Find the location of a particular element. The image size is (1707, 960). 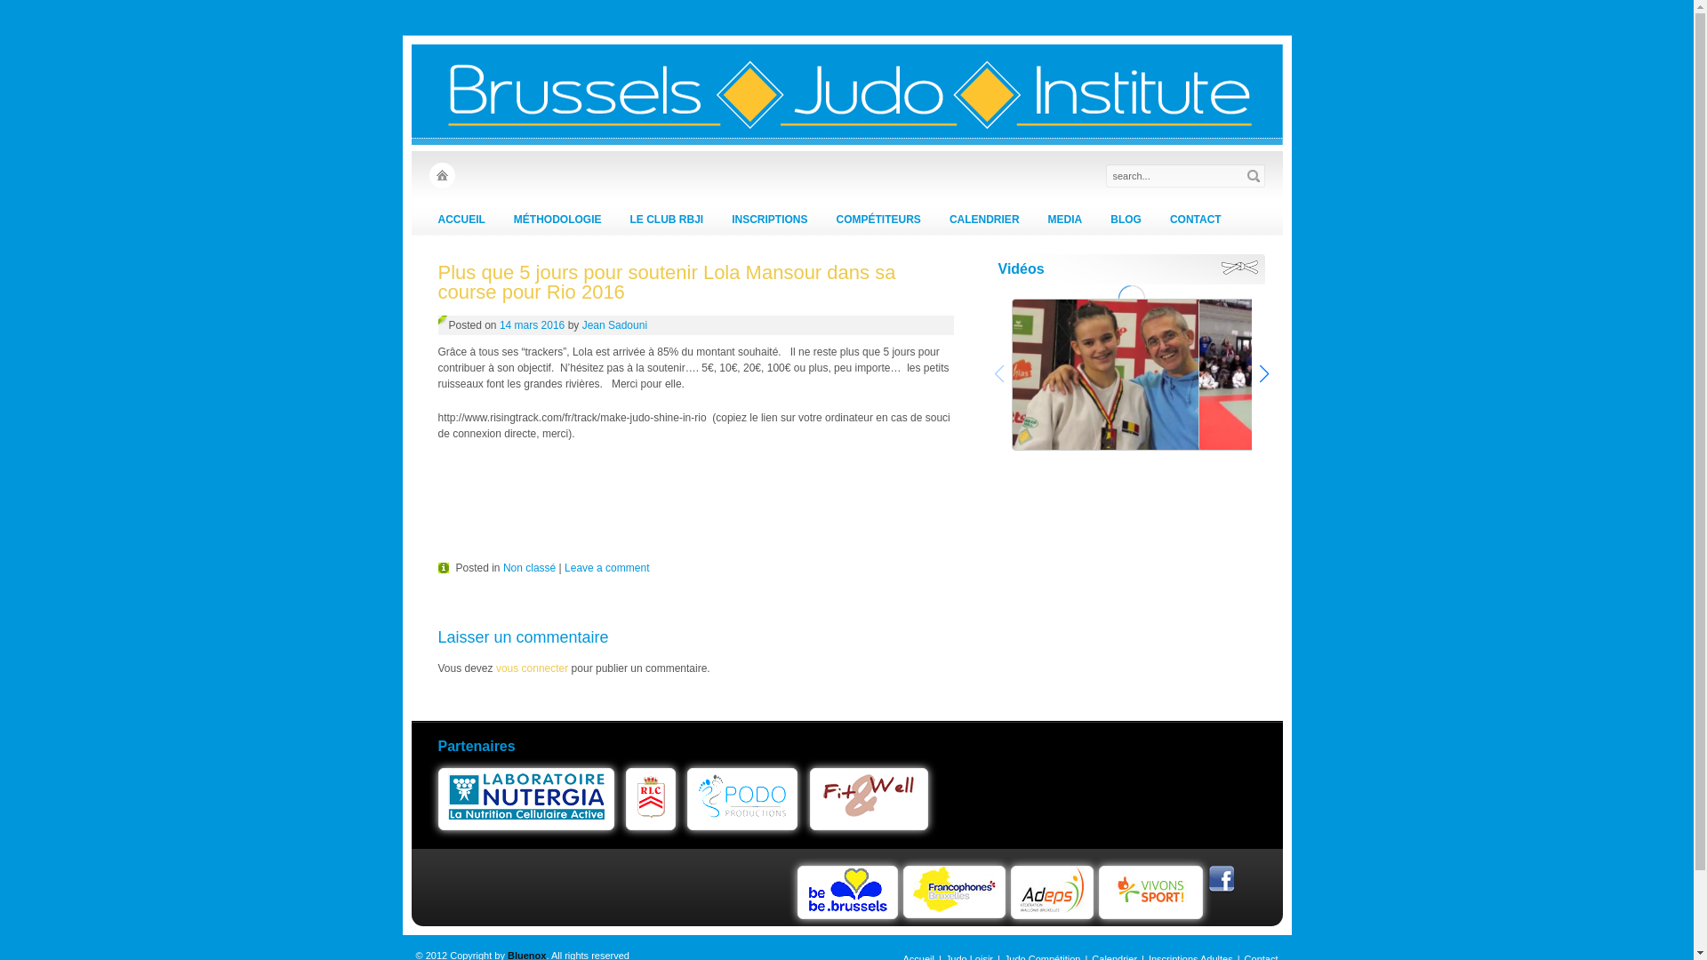

vous connecter is located at coordinates (532, 668).